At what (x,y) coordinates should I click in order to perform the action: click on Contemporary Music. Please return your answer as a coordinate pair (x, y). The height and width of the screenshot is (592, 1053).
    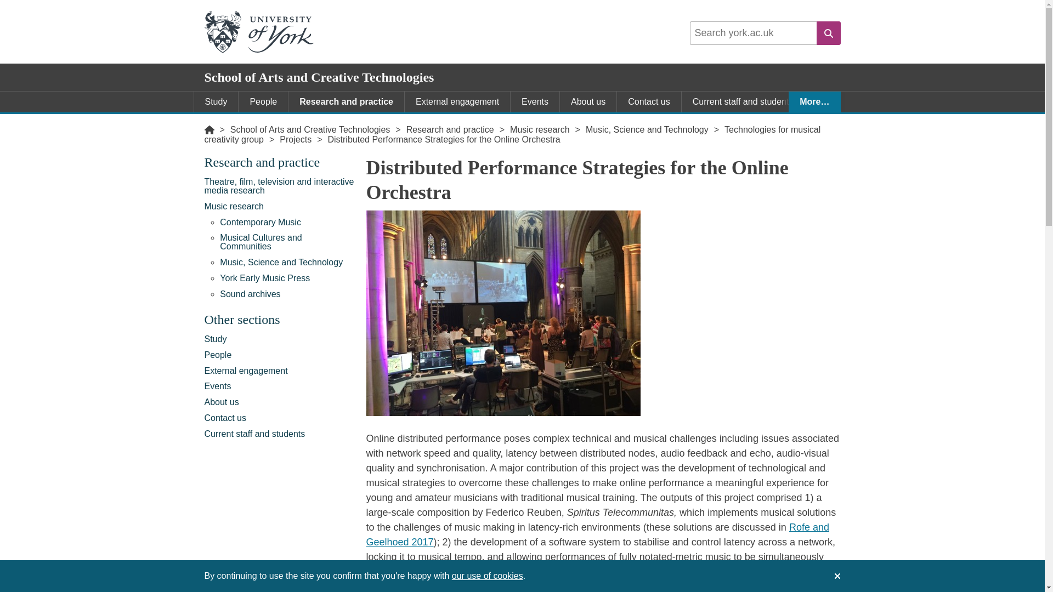
    Looking at the image, I should click on (287, 222).